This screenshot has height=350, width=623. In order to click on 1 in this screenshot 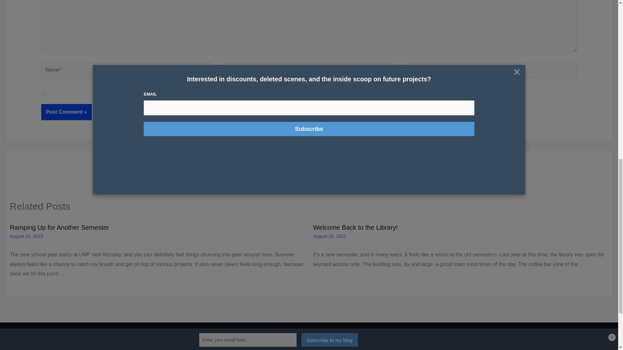, I will do `click(43, 93)`.